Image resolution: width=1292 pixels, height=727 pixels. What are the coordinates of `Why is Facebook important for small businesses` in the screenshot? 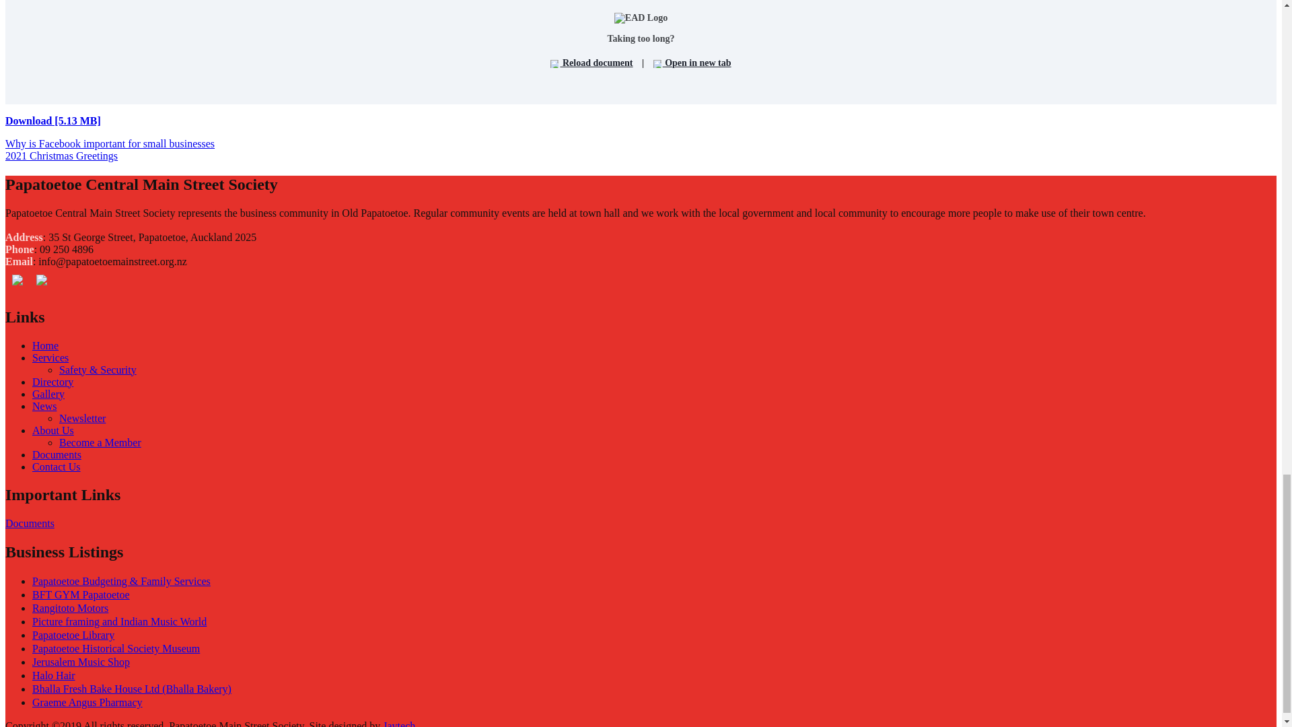 It's located at (109, 144).